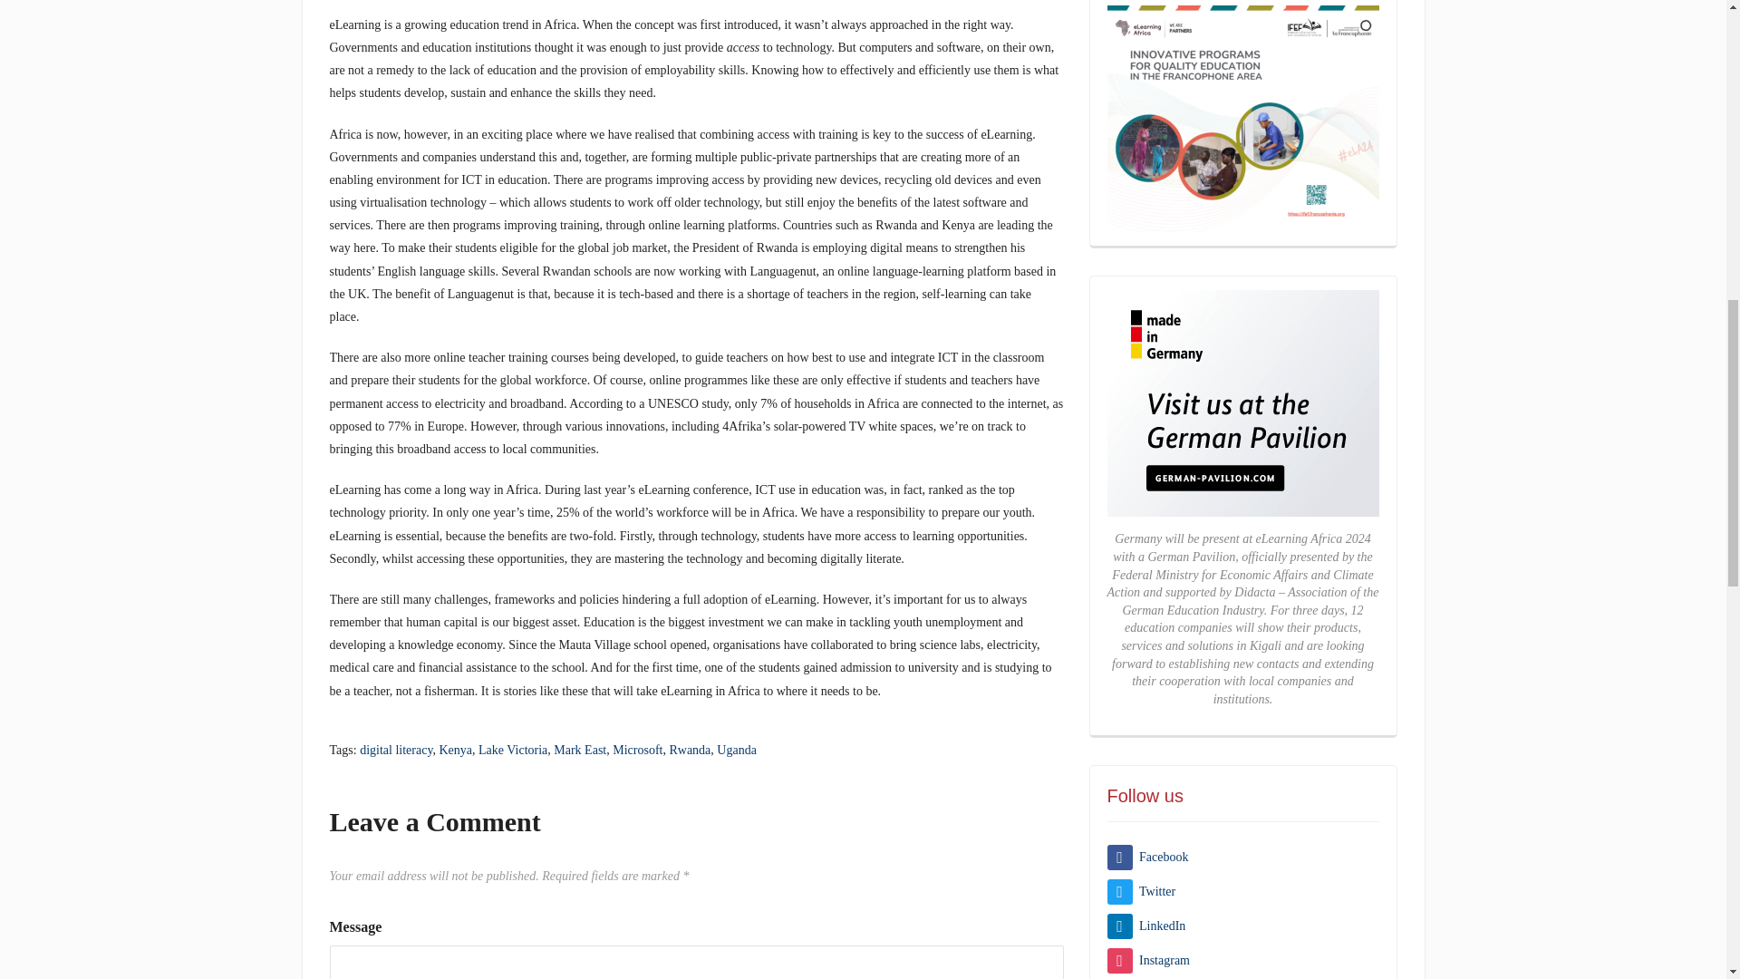 The width and height of the screenshot is (1740, 979). I want to click on Mark East, so click(579, 749).